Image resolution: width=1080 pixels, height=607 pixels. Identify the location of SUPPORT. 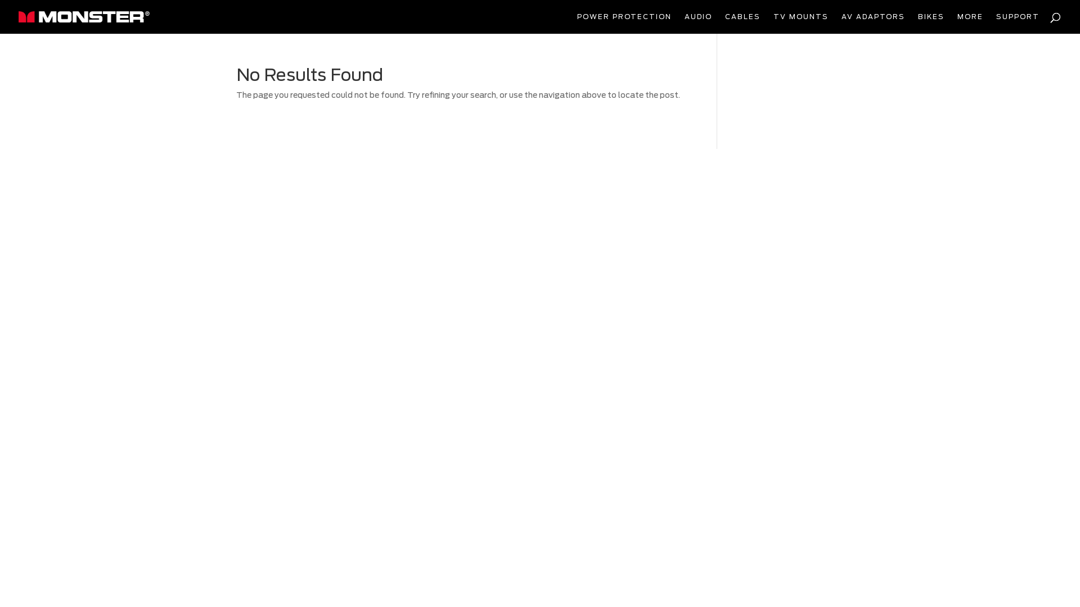
(1018, 24).